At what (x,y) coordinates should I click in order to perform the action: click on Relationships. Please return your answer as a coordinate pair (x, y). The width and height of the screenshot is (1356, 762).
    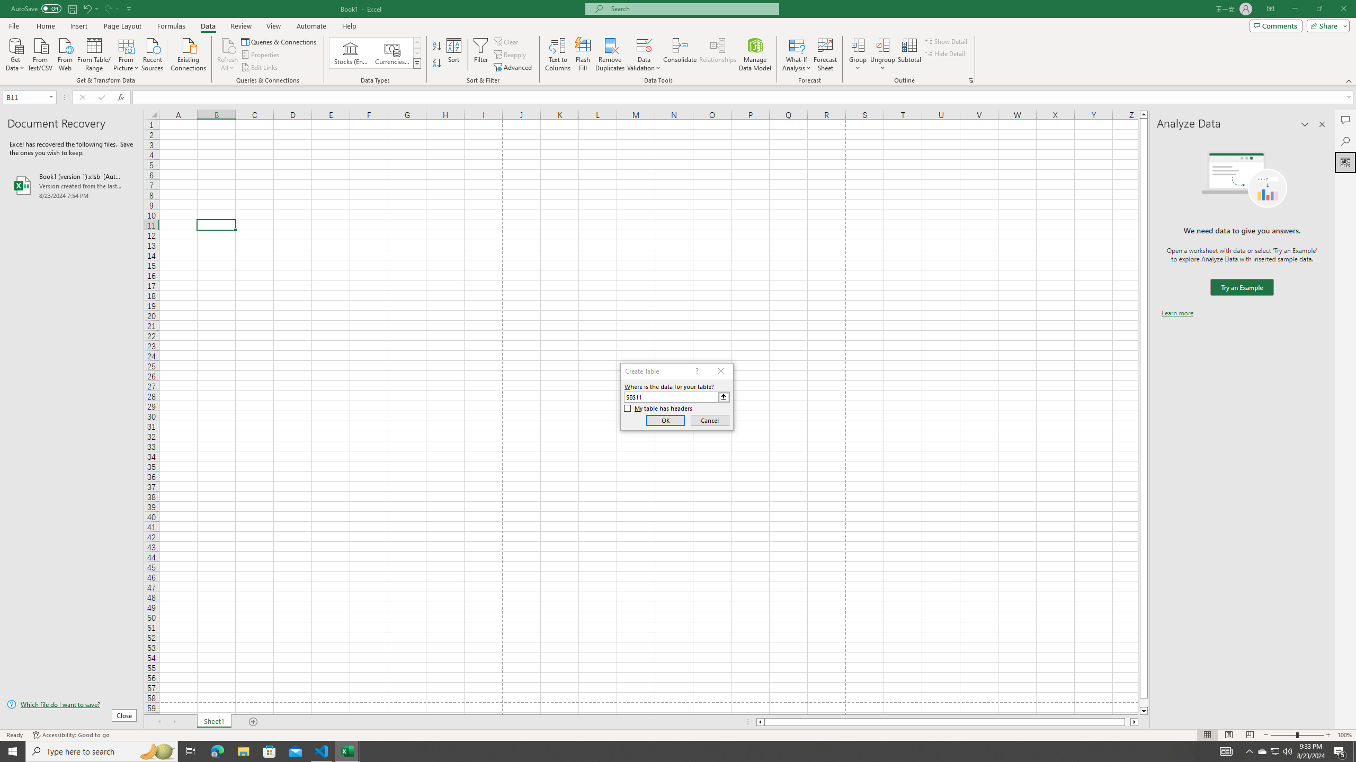
    Looking at the image, I should click on (718, 55).